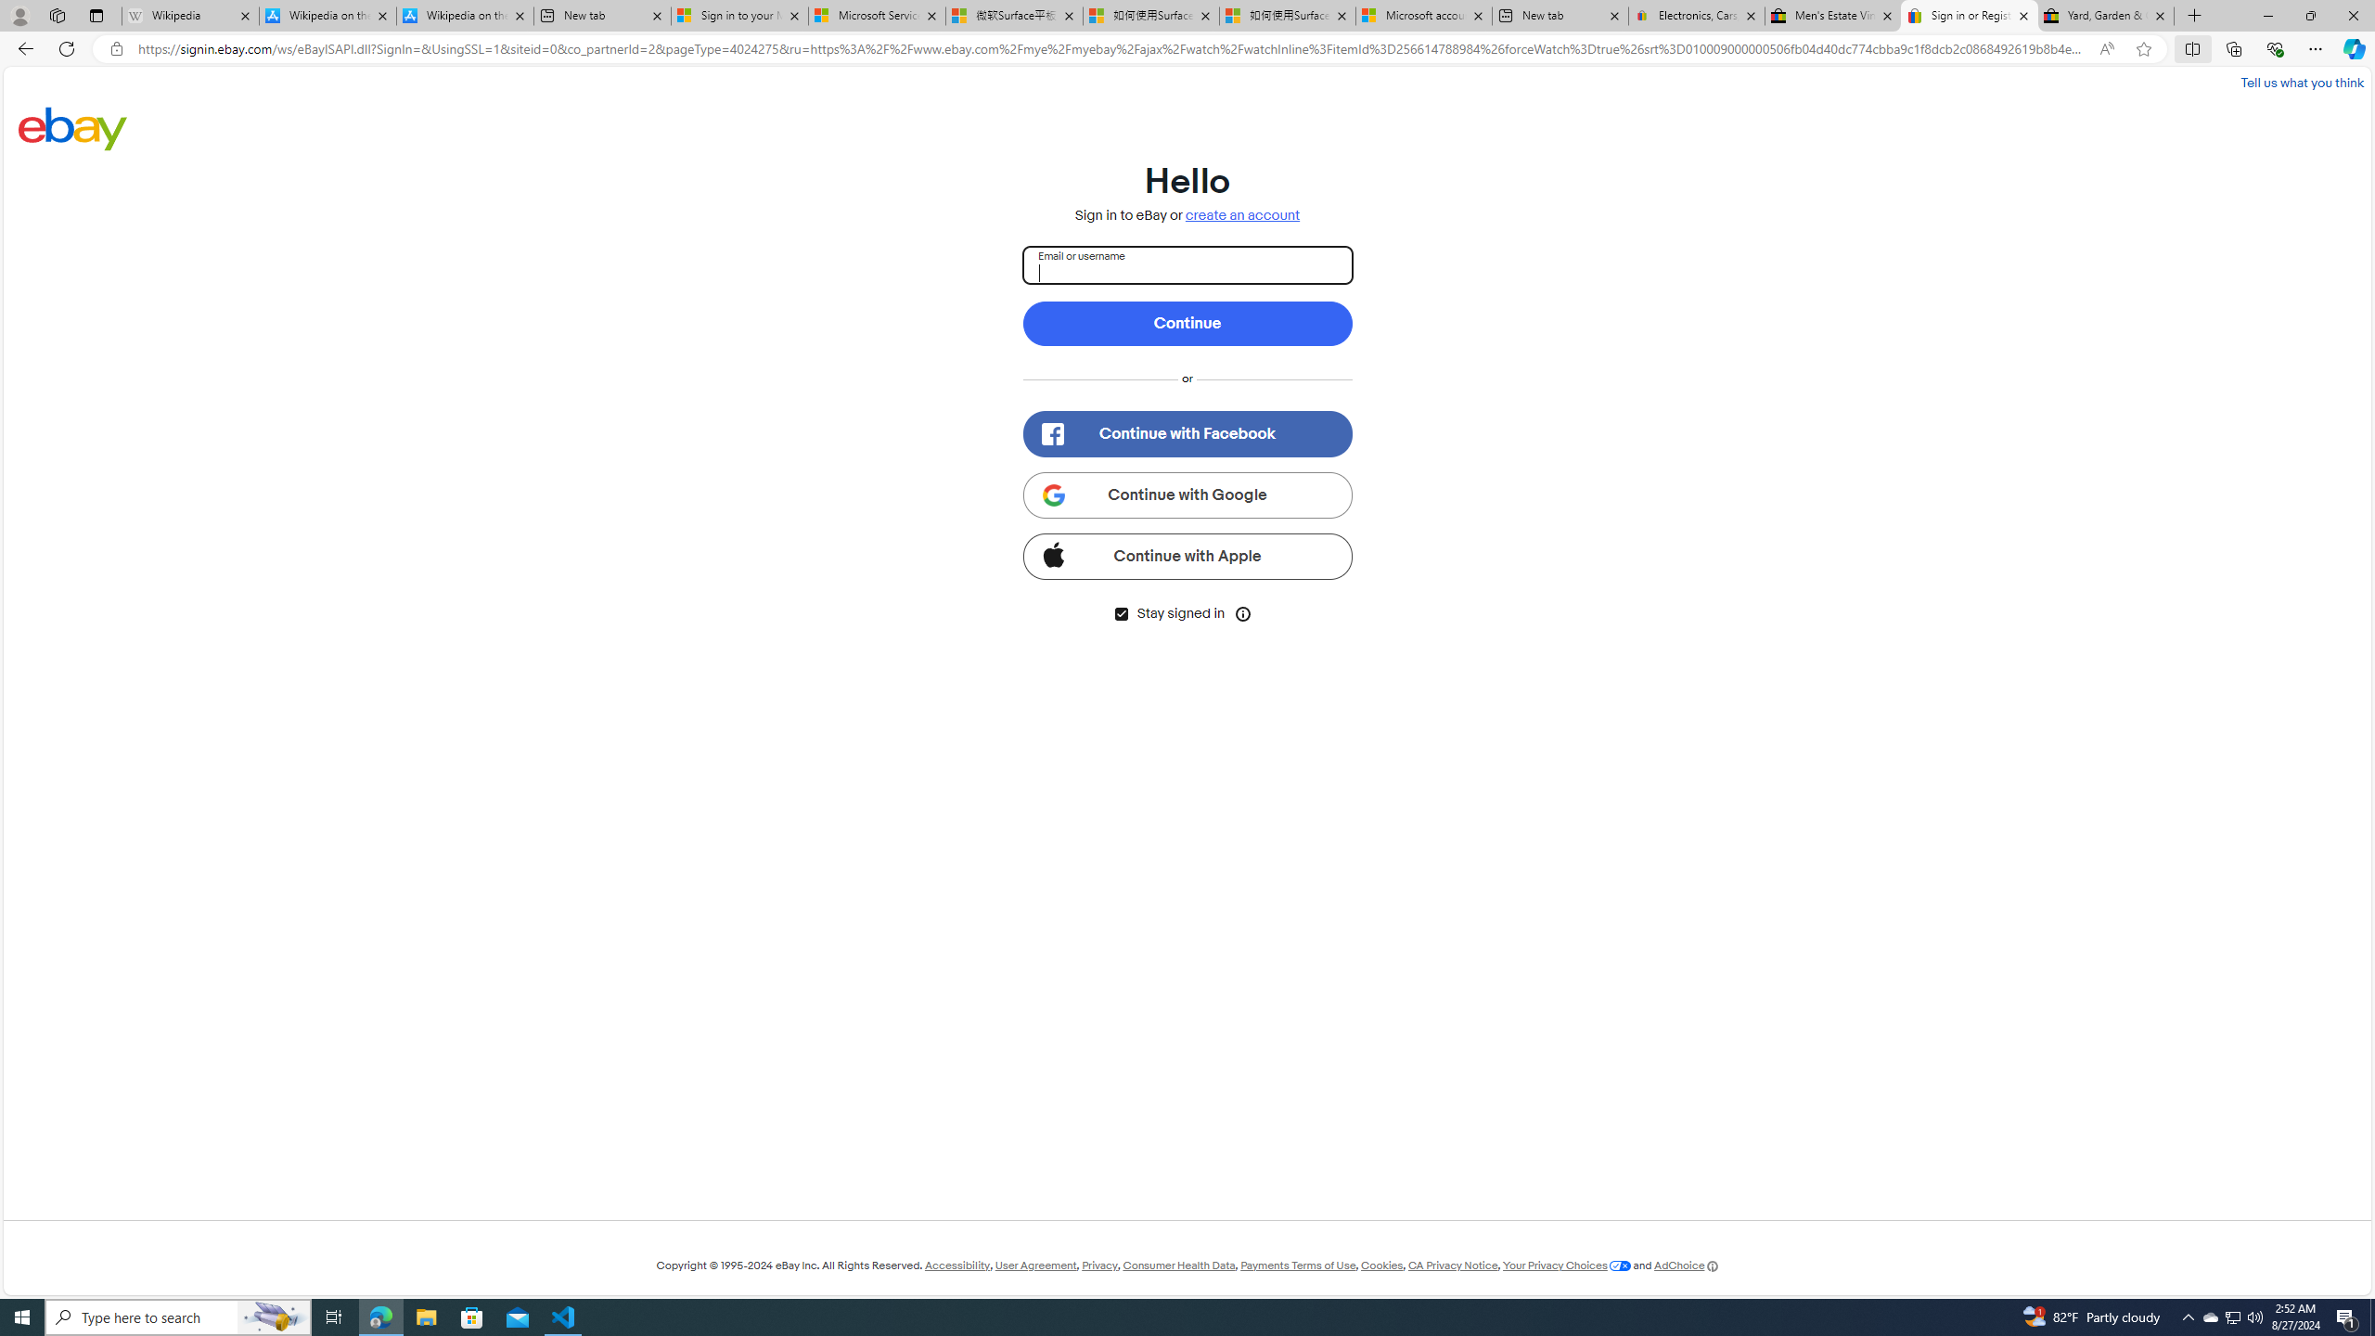  What do you see at coordinates (1969, 16) in the screenshot?
I see `Sign in or Register | eBay` at bounding box center [1969, 16].